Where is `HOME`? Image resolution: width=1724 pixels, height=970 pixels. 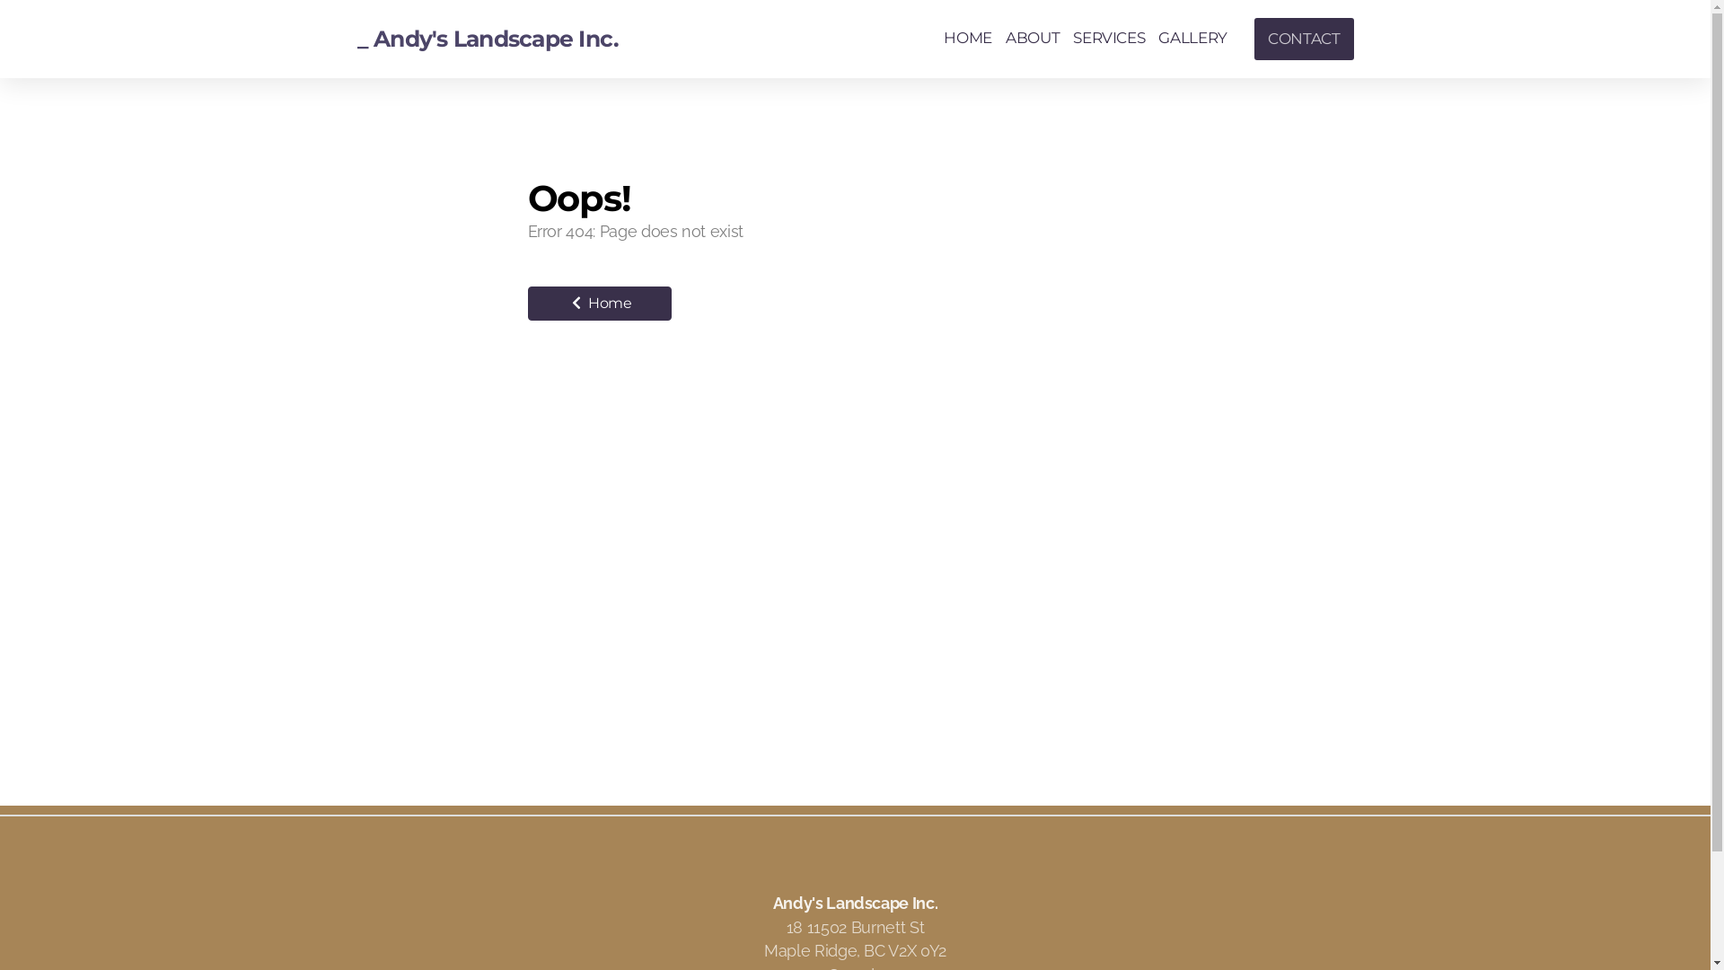 HOME is located at coordinates (968, 40).